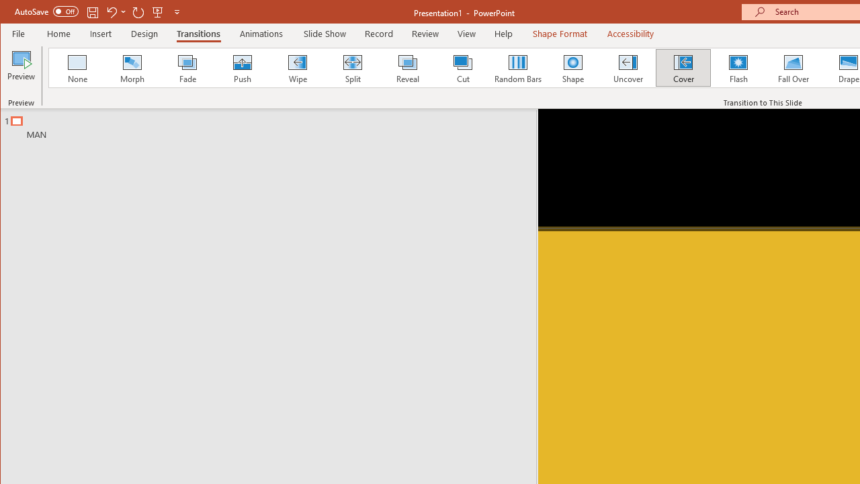  I want to click on None, so click(77, 67).